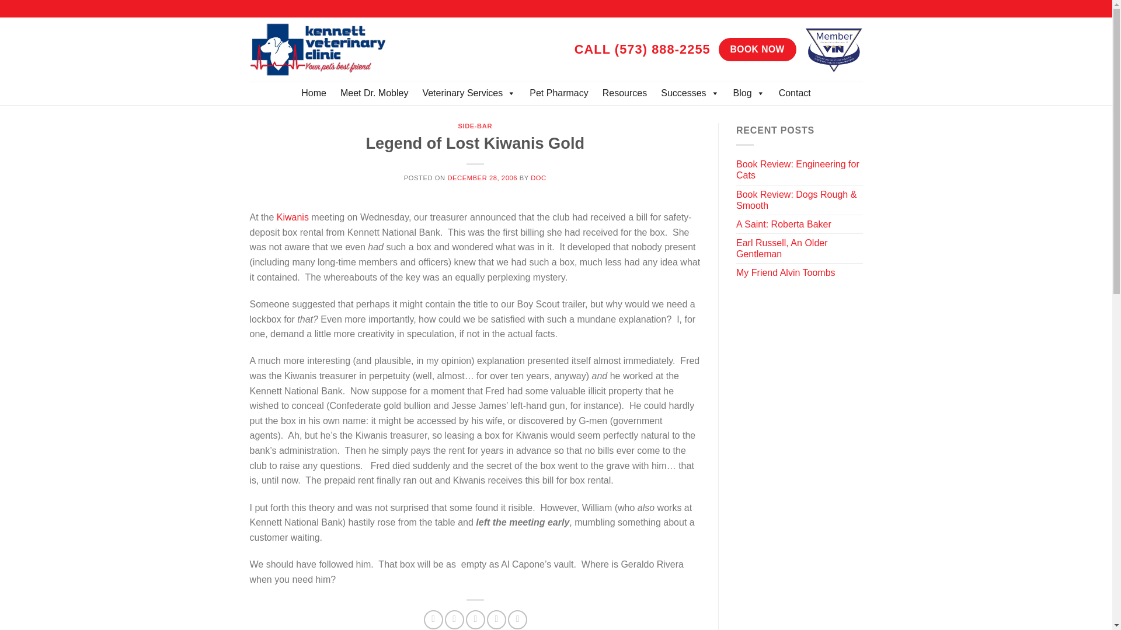  I want to click on DECEMBER 28, 2006, so click(482, 178).